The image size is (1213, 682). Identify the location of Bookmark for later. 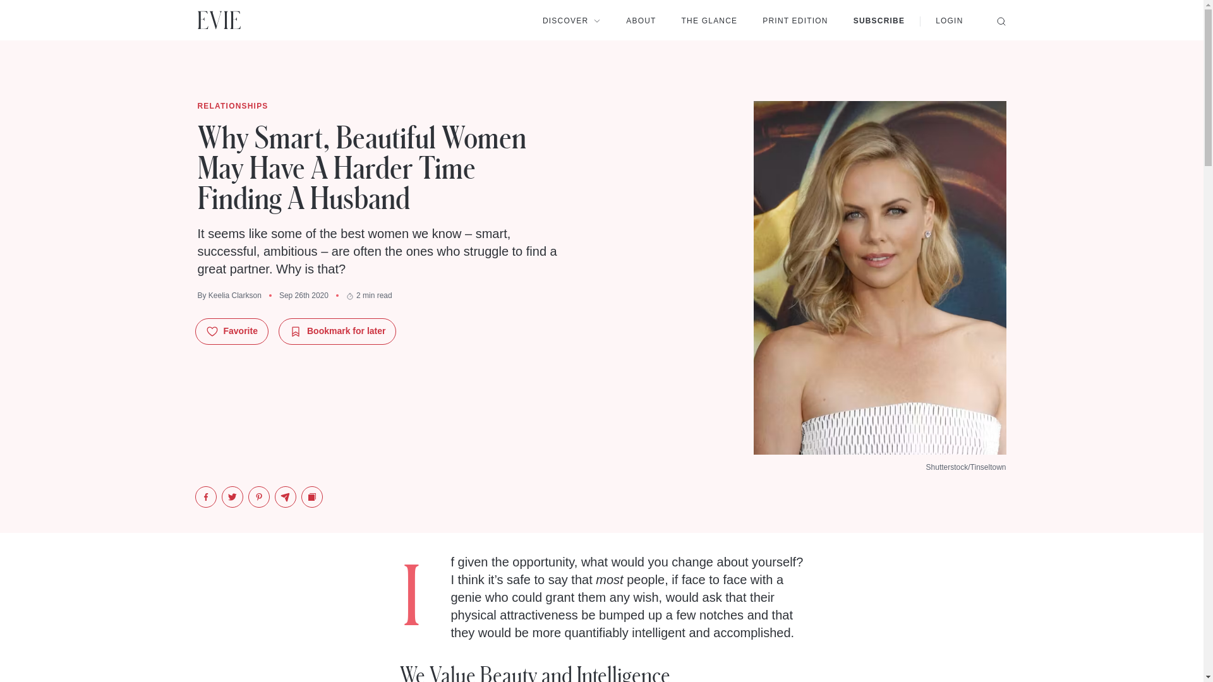
(337, 332).